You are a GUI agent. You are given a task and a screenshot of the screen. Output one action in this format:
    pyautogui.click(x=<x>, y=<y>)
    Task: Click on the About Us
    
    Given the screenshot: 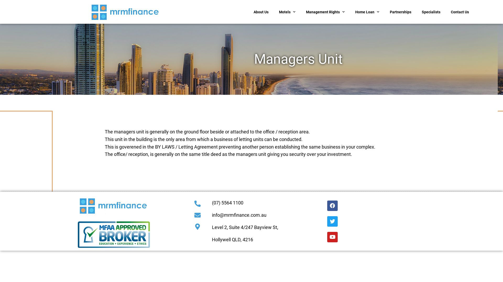 What is the action you would take?
    pyautogui.click(x=261, y=12)
    